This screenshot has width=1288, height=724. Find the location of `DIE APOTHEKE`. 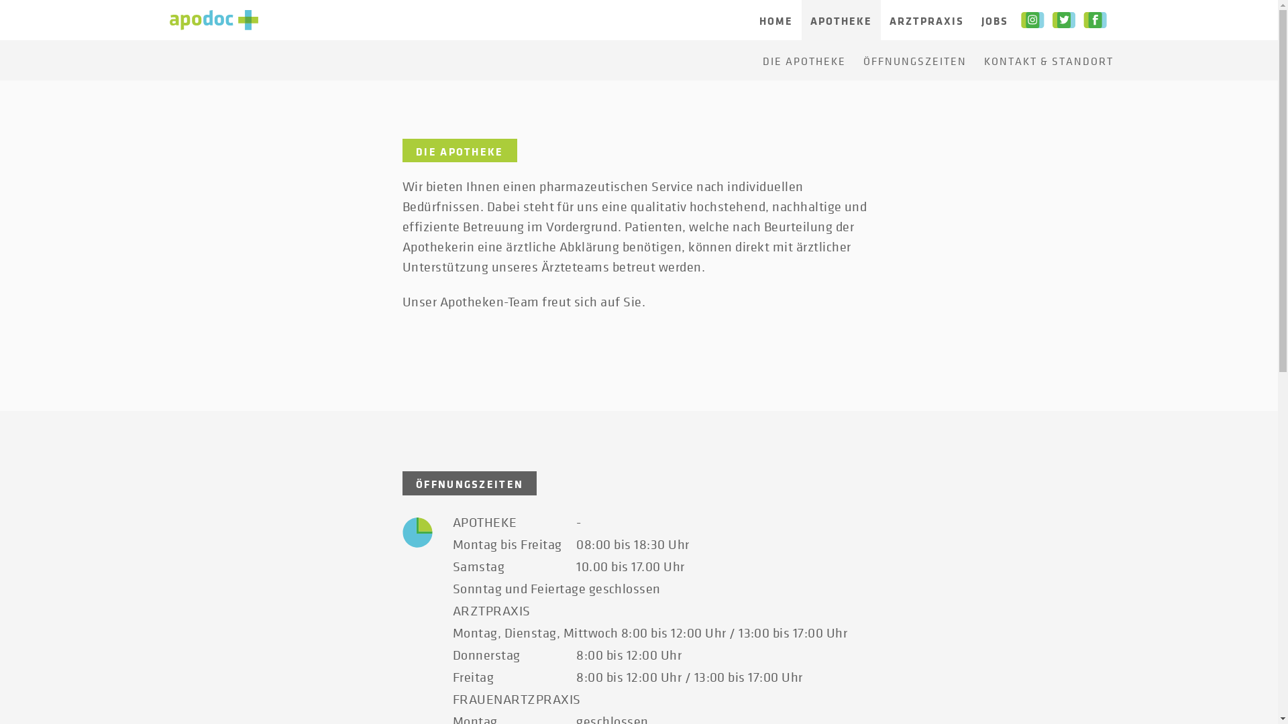

DIE APOTHEKE is located at coordinates (804, 60).